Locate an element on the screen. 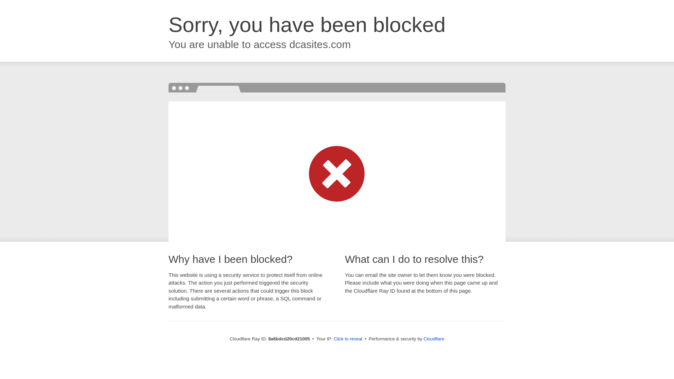 The image size is (674, 379). Cloudflare is located at coordinates (434, 339).